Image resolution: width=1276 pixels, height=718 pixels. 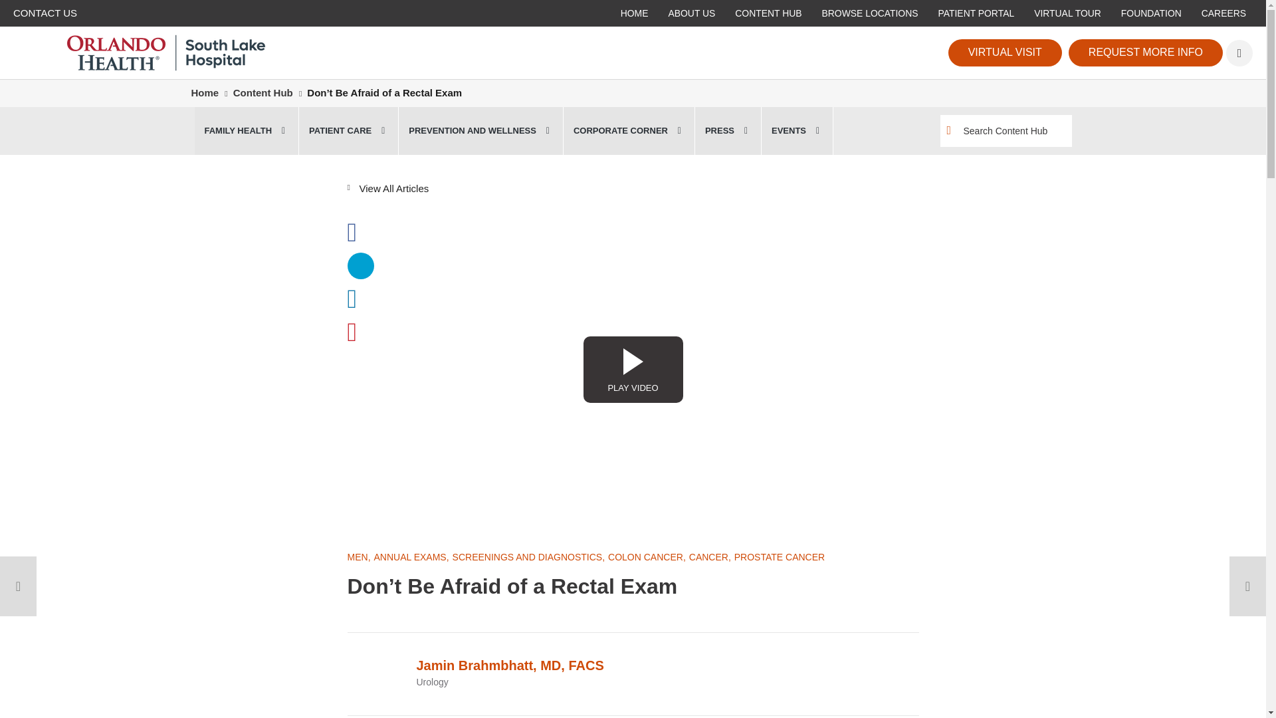 What do you see at coordinates (976, 13) in the screenshot?
I see `PATIENT PORTAL` at bounding box center [976, 13].